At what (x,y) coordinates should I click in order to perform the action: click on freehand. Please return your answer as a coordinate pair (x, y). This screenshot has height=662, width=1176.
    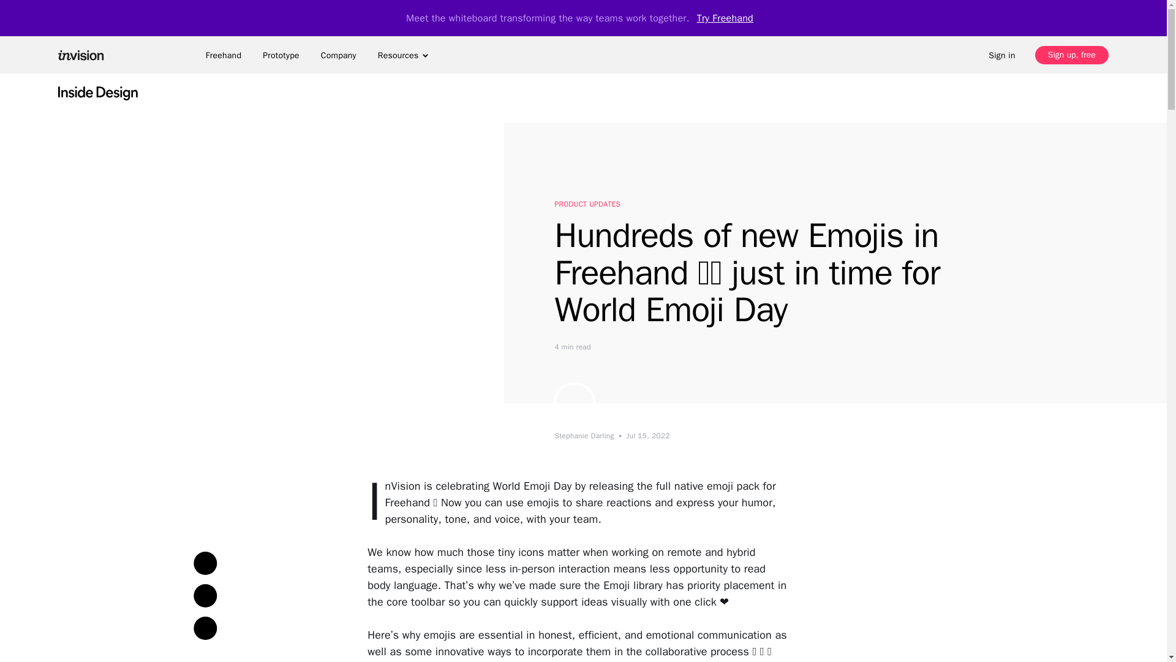
    Looking at the image, I should click on (223, 55).